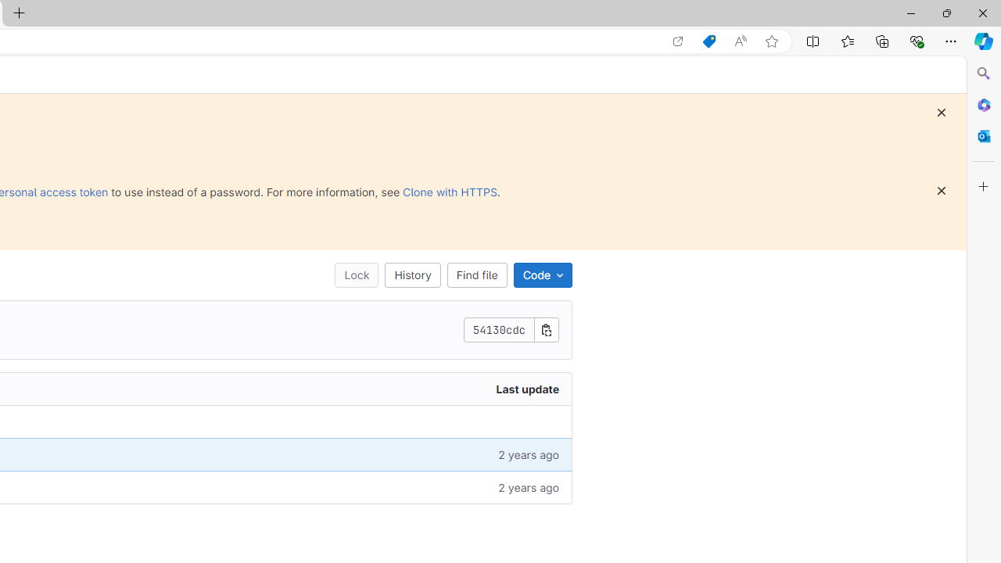  What do you see at coordinates (678, 41) in the screenshot?
I see `Open in app` at bounding box center [678, 41].